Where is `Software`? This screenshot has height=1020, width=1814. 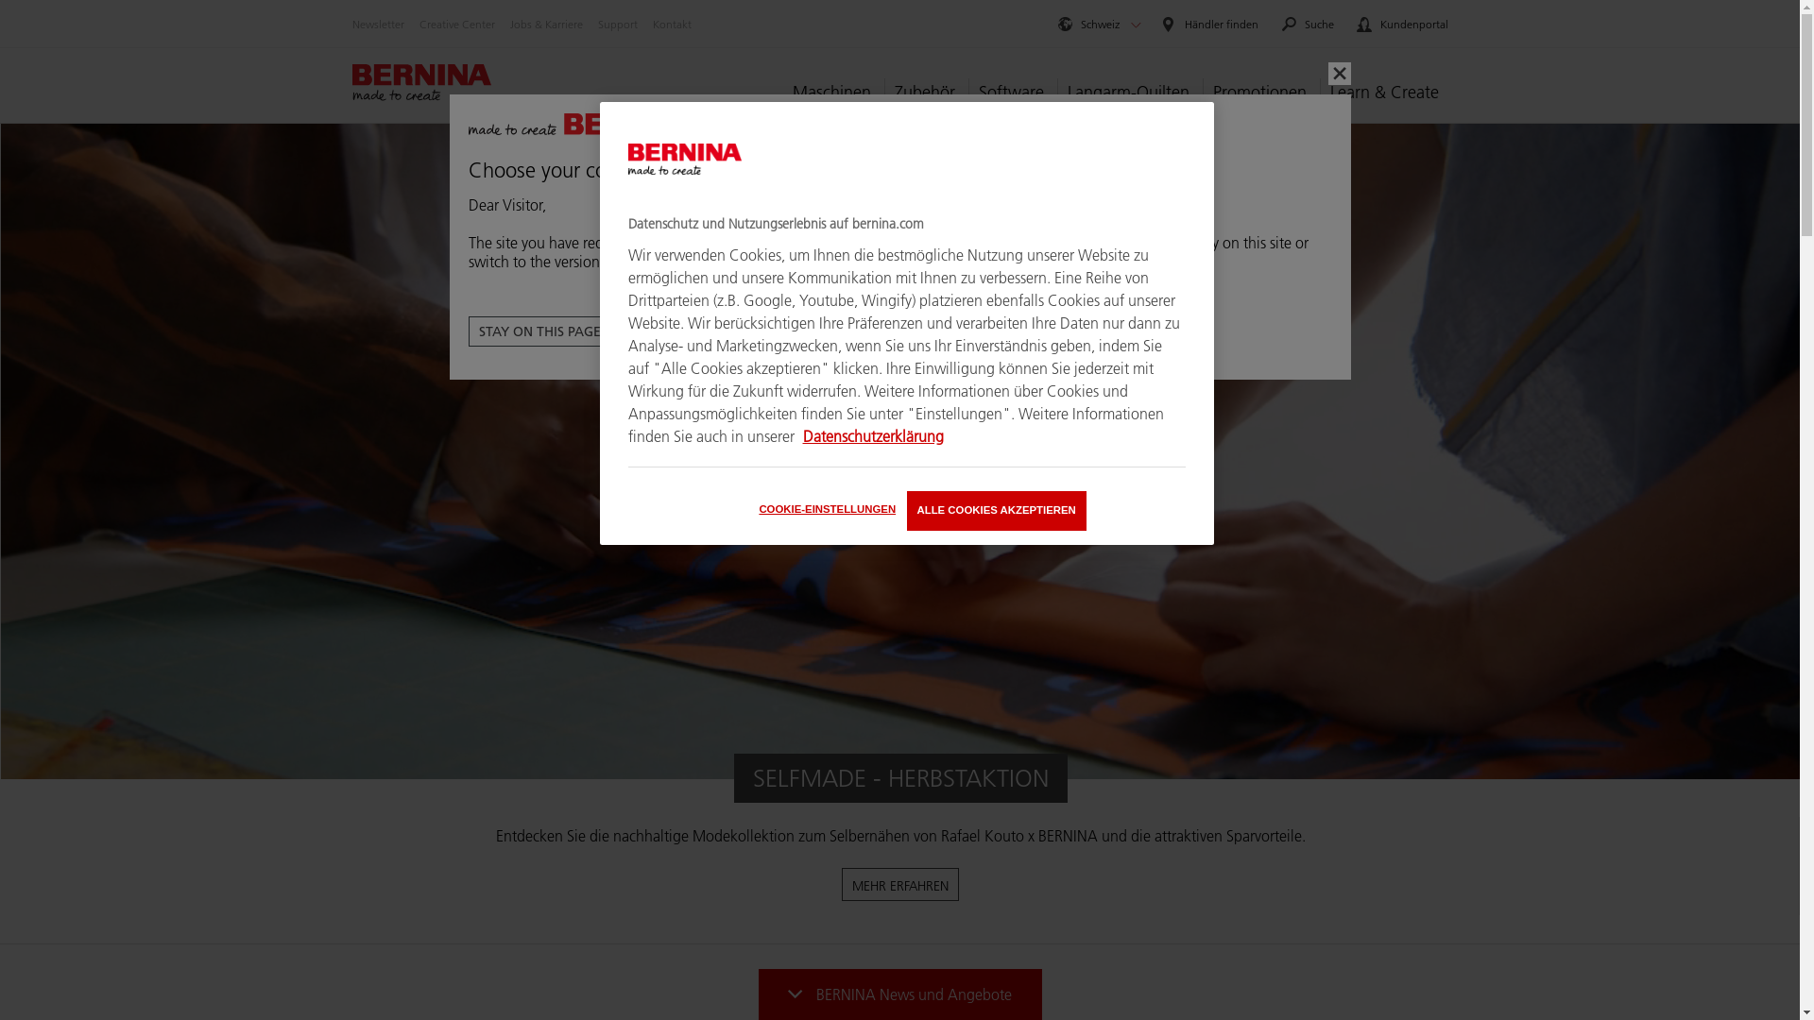
Software is located at coordinates (1010, 93).